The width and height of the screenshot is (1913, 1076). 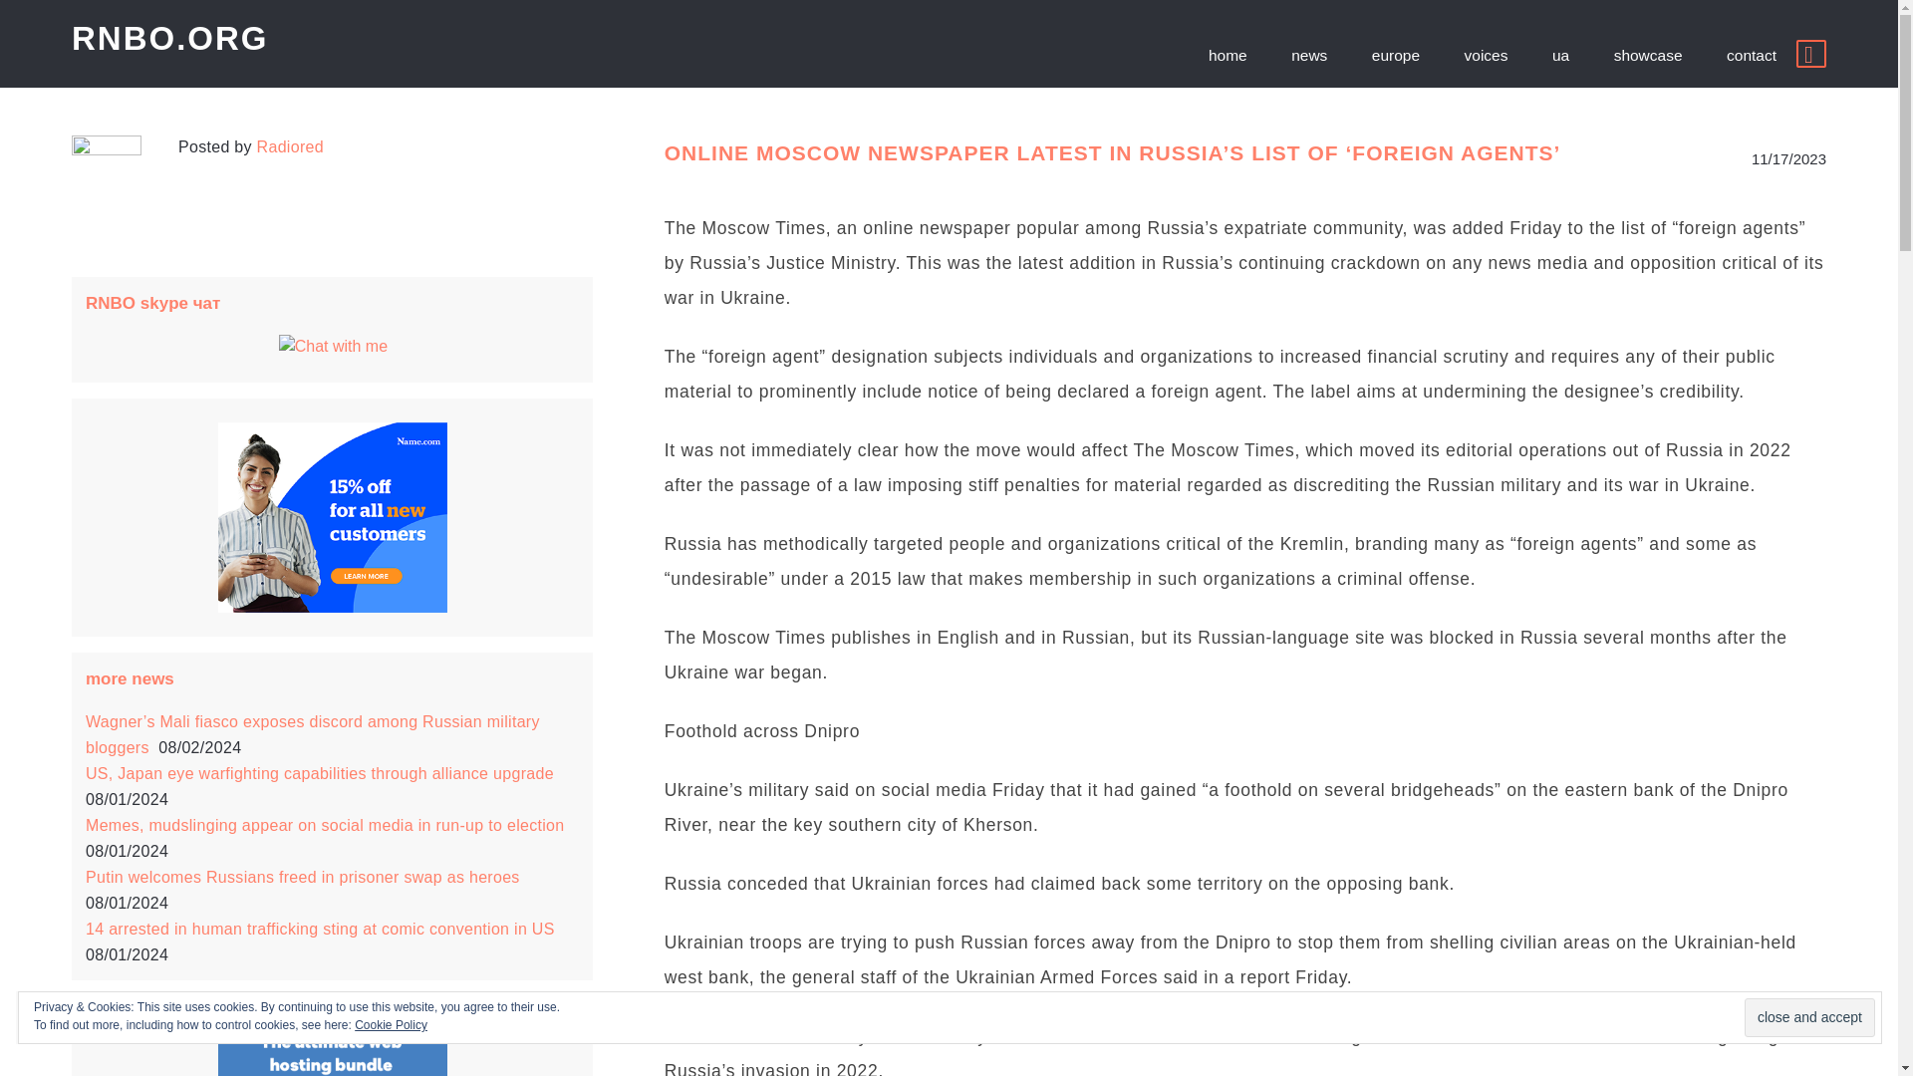 What do you see at coordinates (170, 38) in the screenshot?
I see `RNBO.ORG` at bounding box center [170, 38].